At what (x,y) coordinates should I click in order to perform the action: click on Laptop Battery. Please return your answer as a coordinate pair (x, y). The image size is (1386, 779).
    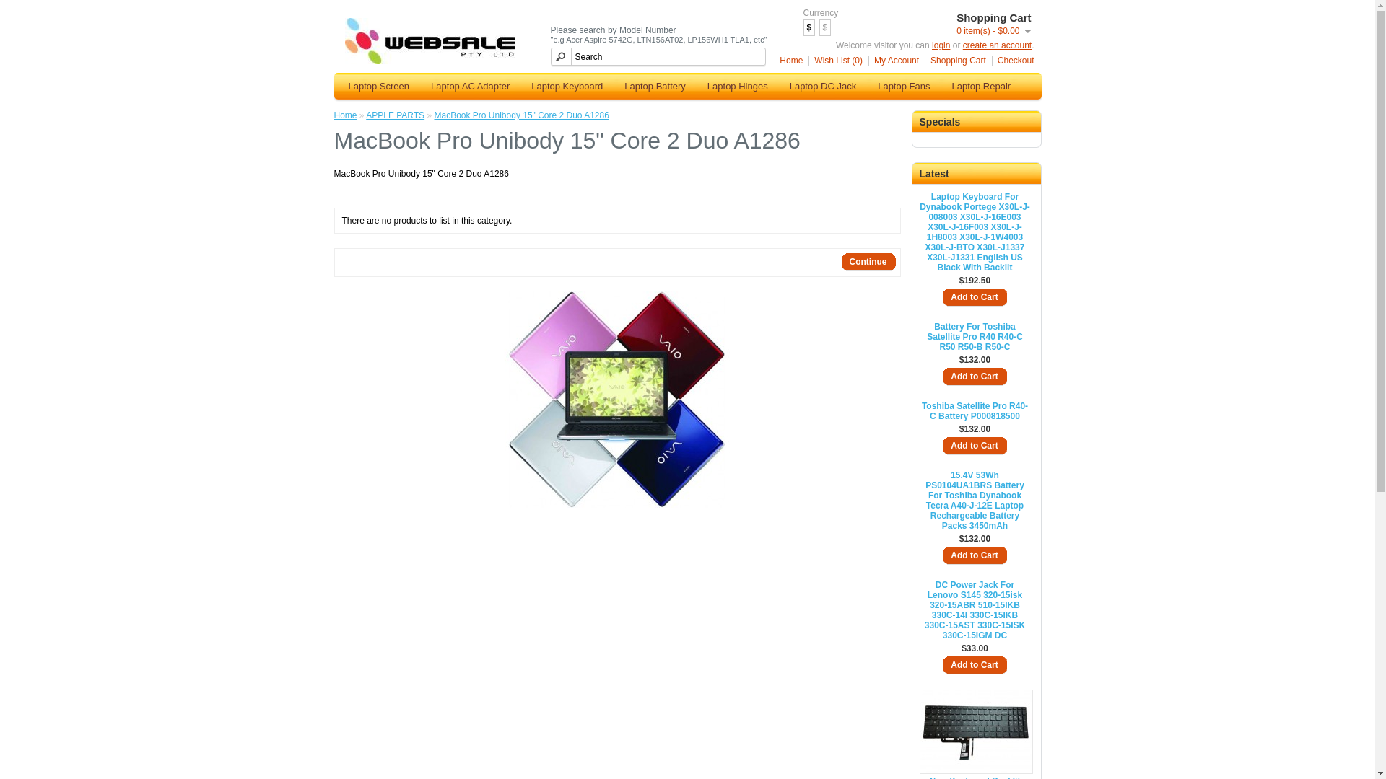
    Looking at the image, I should click on (655, 87).